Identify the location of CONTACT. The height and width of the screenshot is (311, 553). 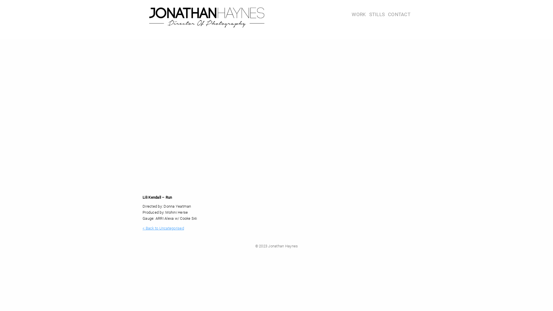
(399, 14).